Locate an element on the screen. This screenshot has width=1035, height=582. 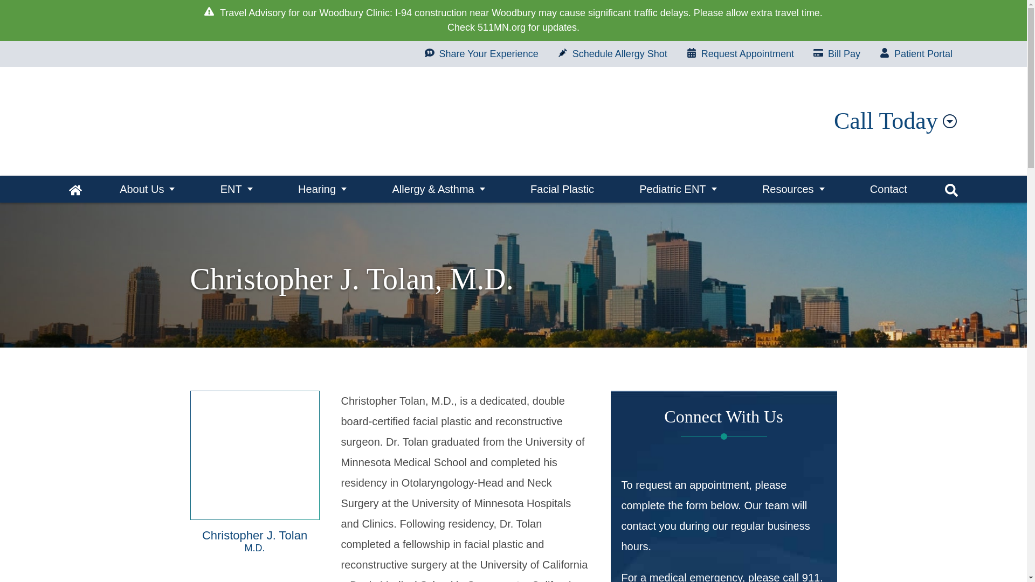
Patient Portal is located at coordinates (916, 54).